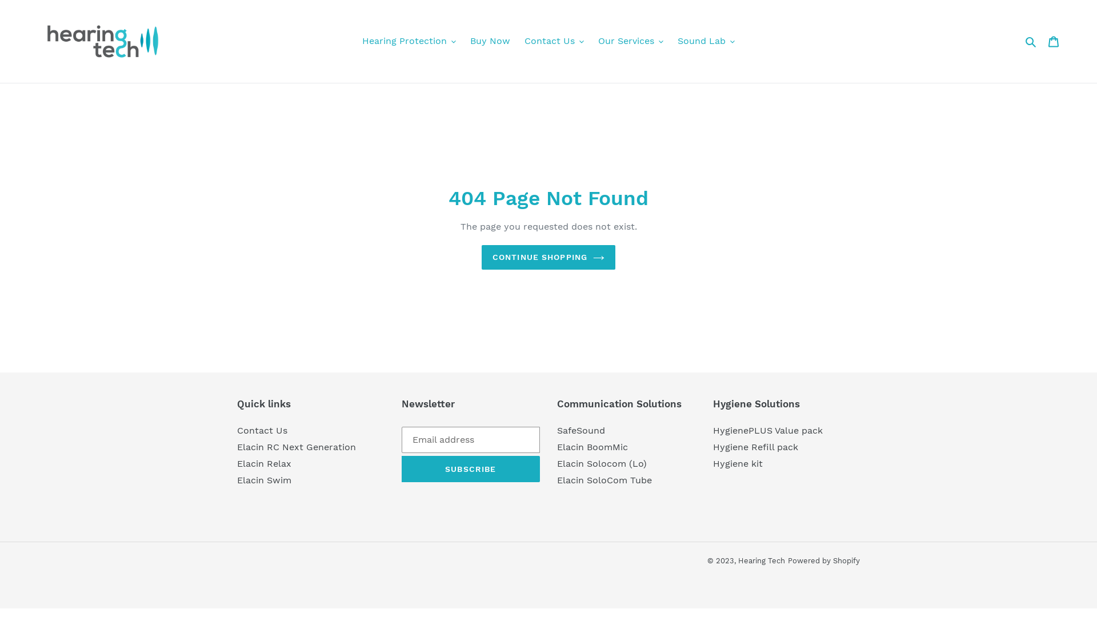 This screenshot has width=1097, height=617. What do you see at coordinates (762, 561) in the screenshot?
I see `Hearing Tech` at bounding box center [762, 561].